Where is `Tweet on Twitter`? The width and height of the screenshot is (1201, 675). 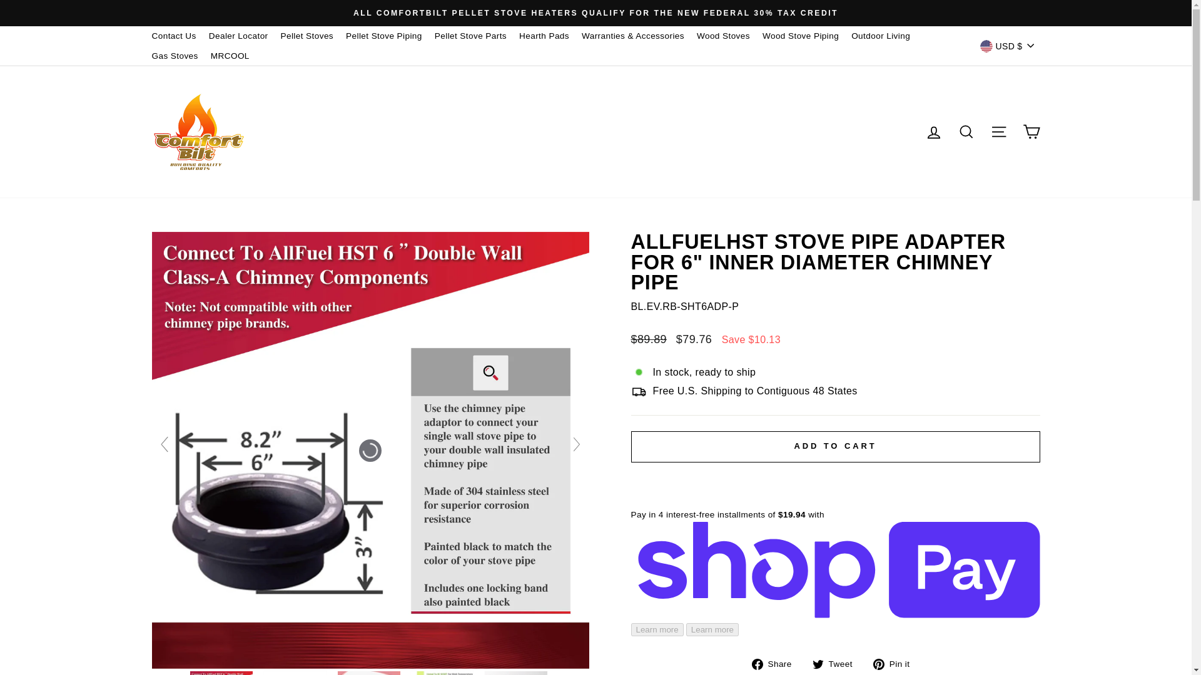 Tweet on Twitter is located at coordinates (837, 663).